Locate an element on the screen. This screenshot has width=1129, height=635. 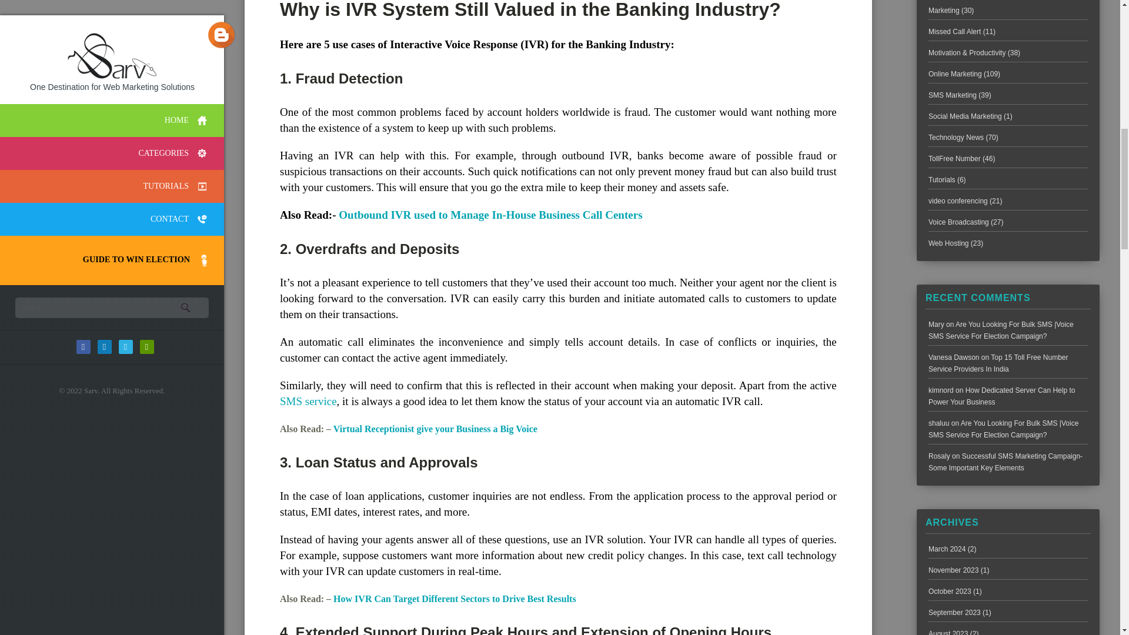
Outbound IVR For Business is located at coordinates (490, 215).